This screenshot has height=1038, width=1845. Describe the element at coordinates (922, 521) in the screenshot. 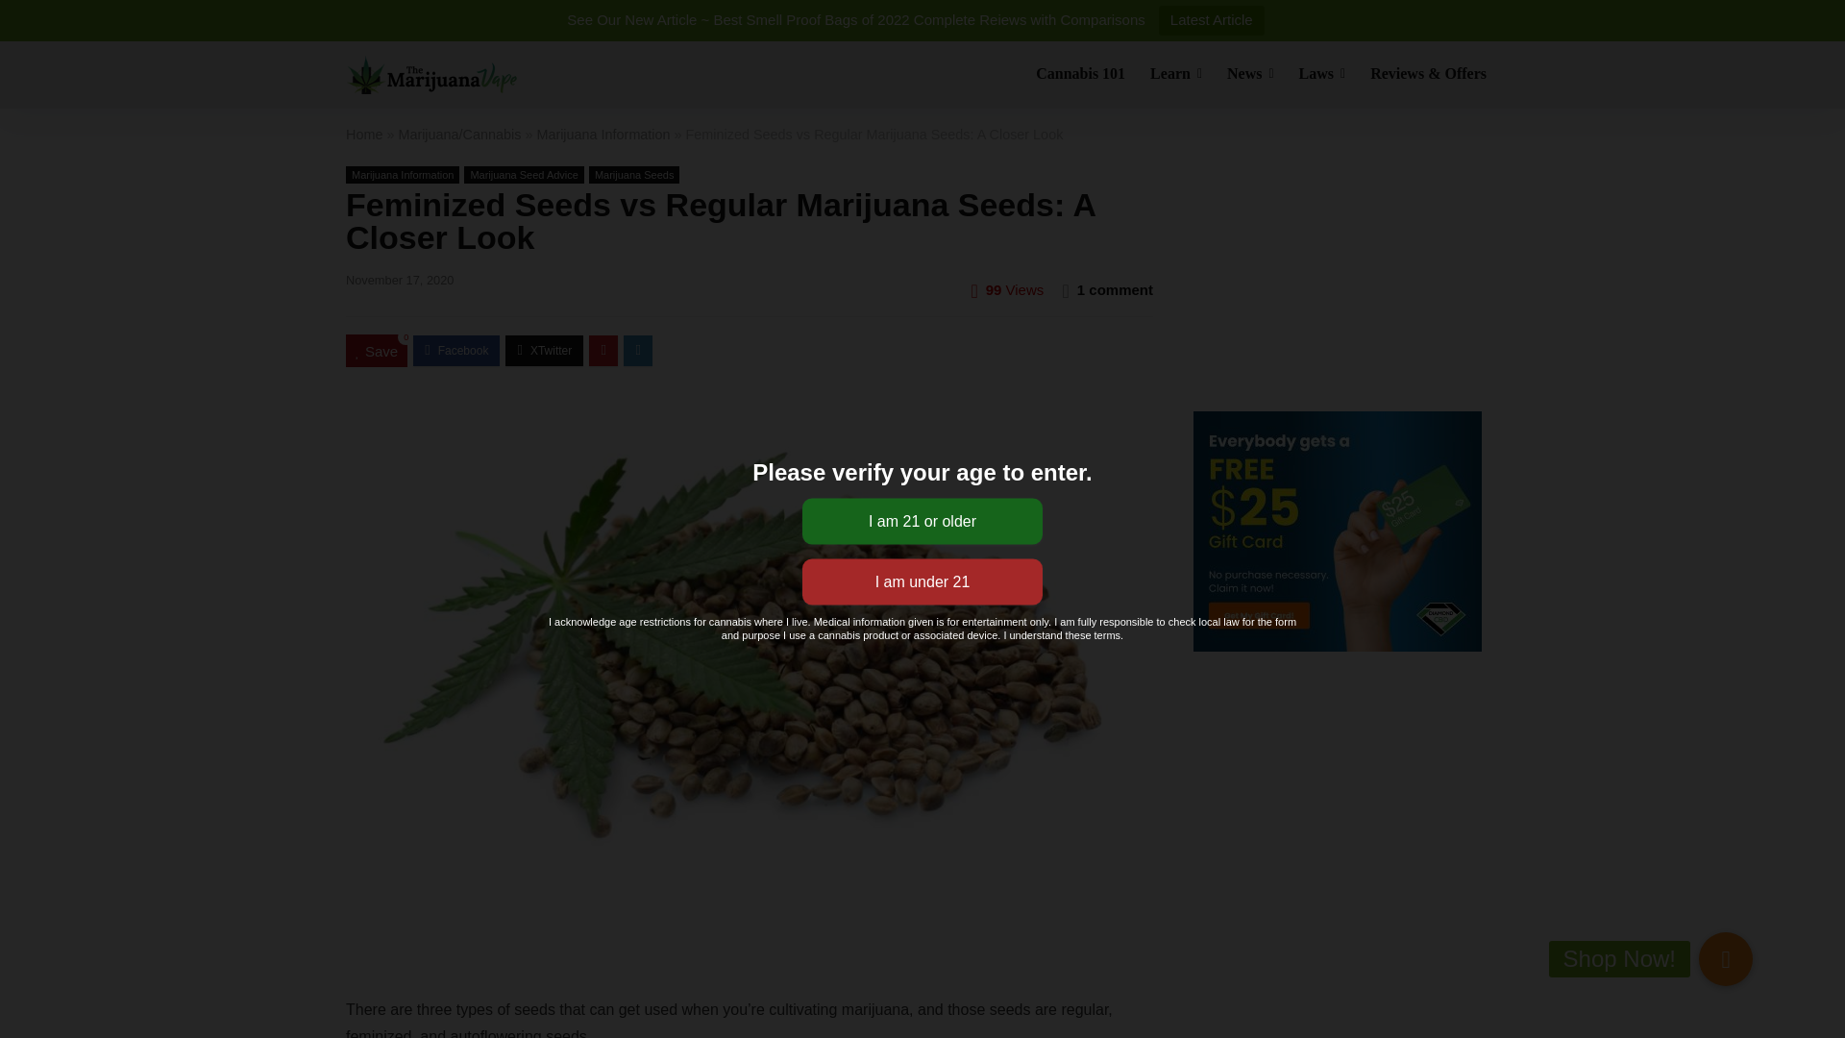

I see `I am 21 or older` at that location.